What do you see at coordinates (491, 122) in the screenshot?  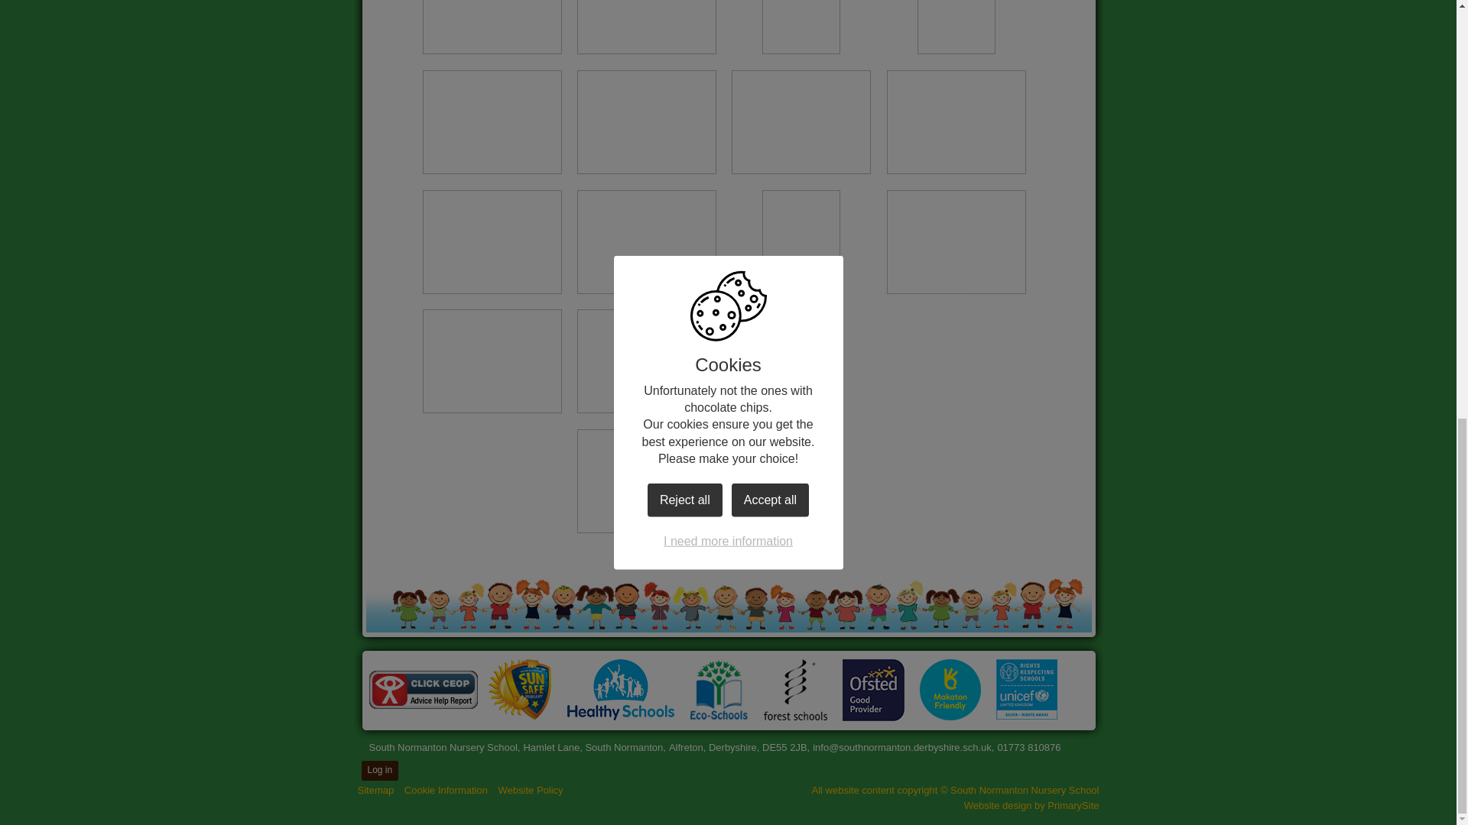 I see `View large version of image` at bounding box center [491, 122].